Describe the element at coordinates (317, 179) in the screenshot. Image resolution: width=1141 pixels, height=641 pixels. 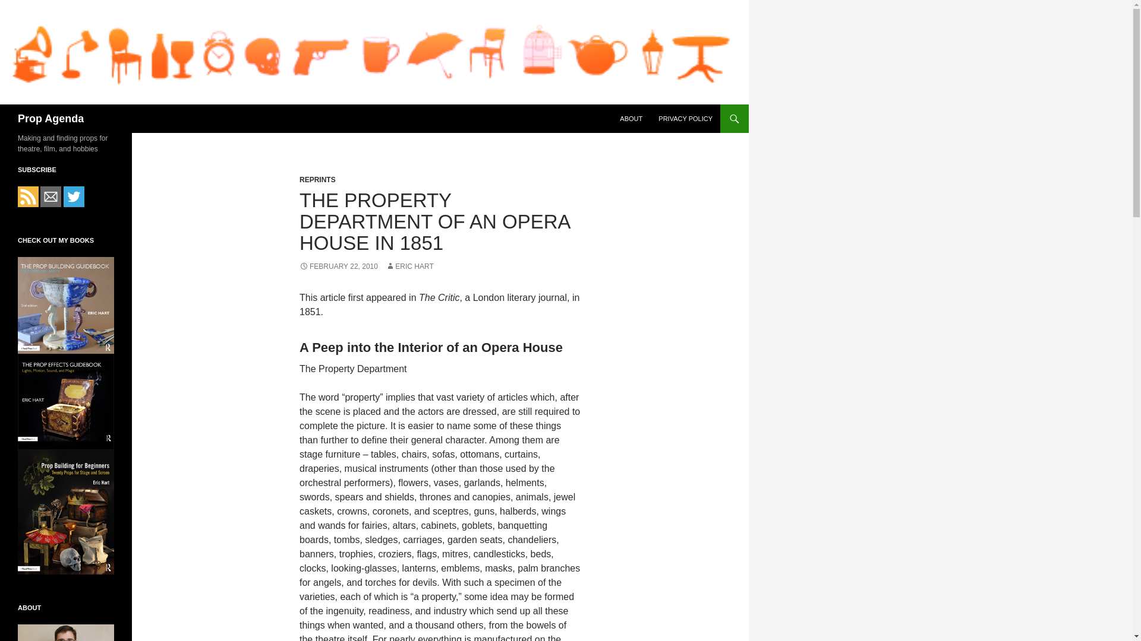
I see `REPRINTS` at that location.